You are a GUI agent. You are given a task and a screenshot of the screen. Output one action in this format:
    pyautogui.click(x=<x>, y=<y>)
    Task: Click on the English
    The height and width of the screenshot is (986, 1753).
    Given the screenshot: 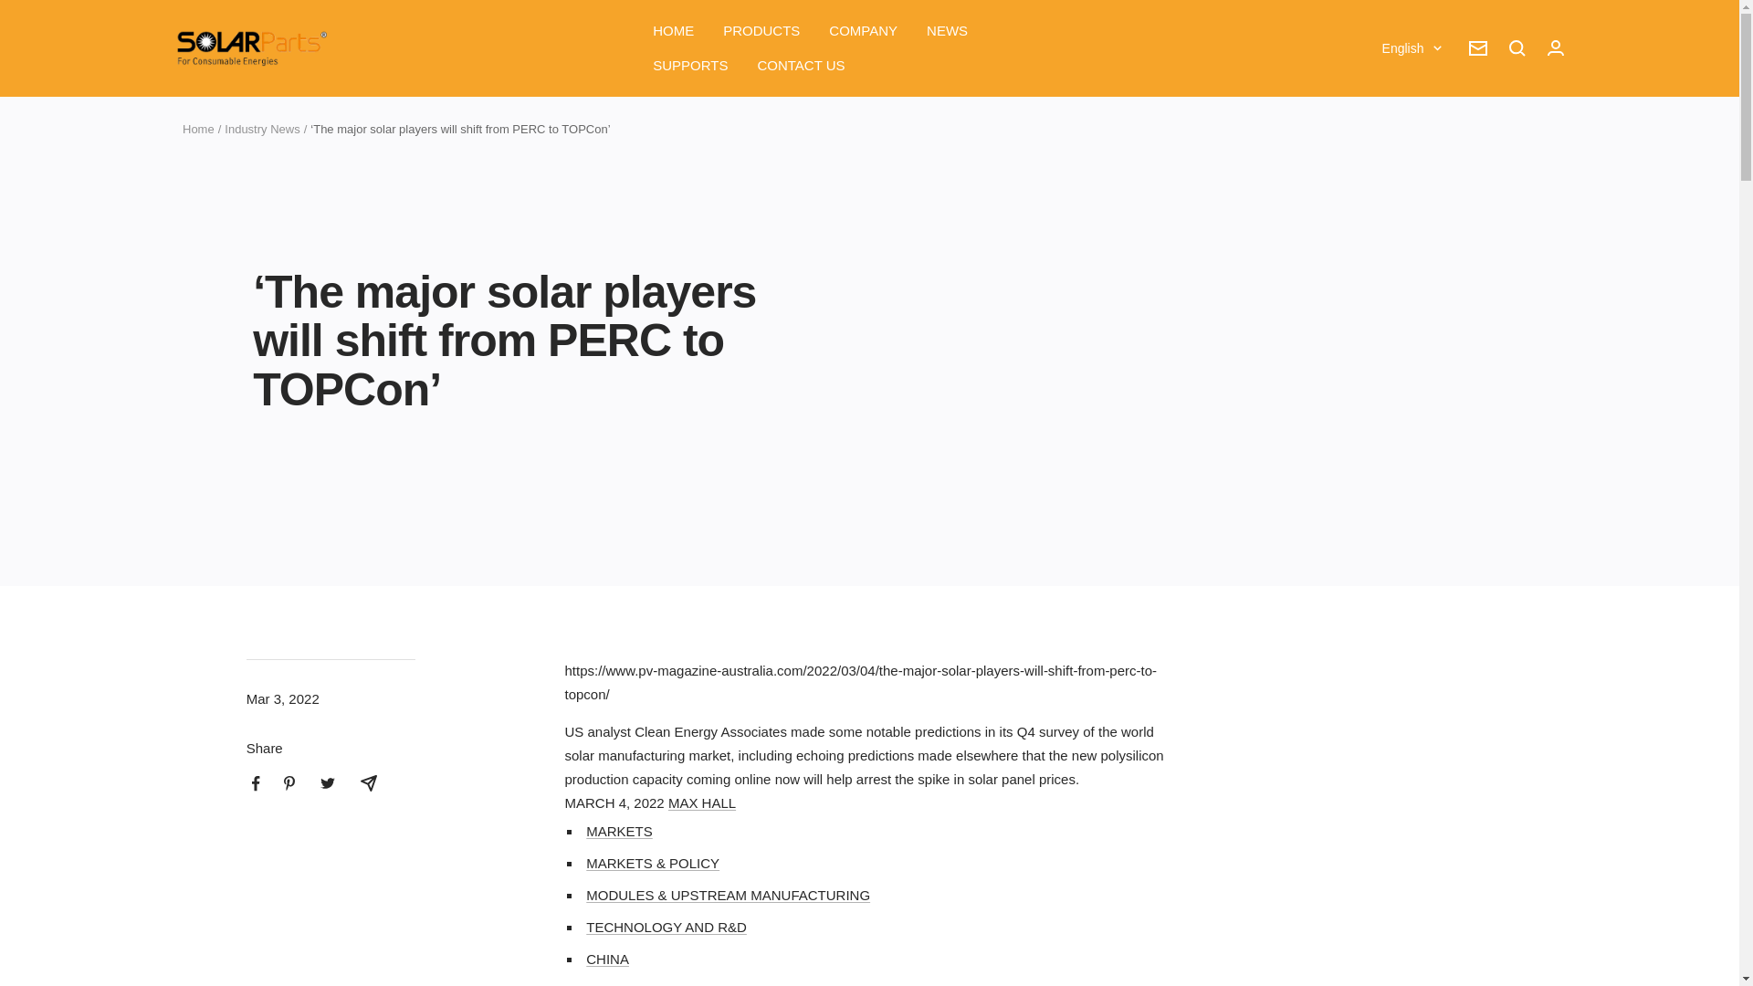 What is the action you would take?
    pyautogui.click(x=1412, y=47)
    